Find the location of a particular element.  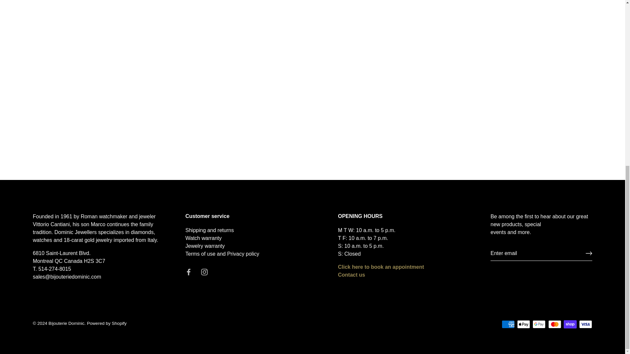

Google Pay is located at coordinates (539, 324).